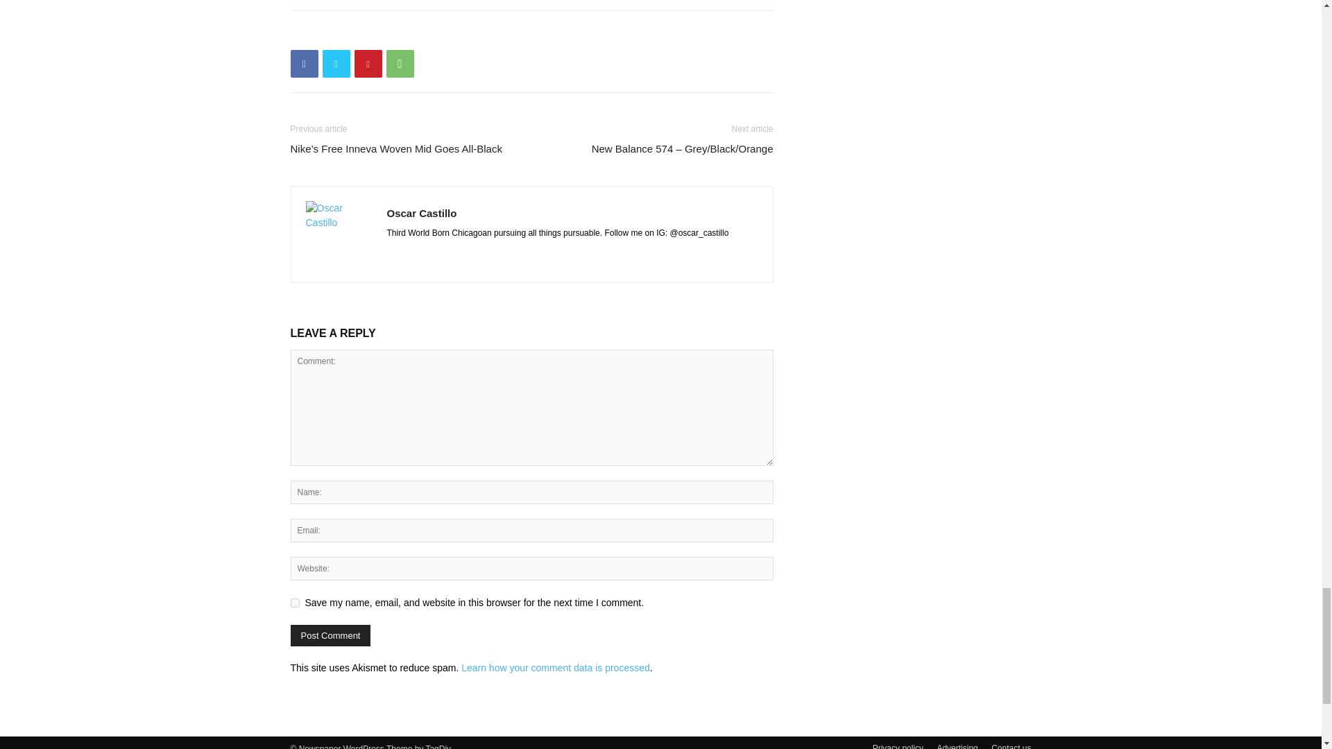  Describe the element at coordinates (336, 64) in the screenshot. I see `Twitter` at that location.